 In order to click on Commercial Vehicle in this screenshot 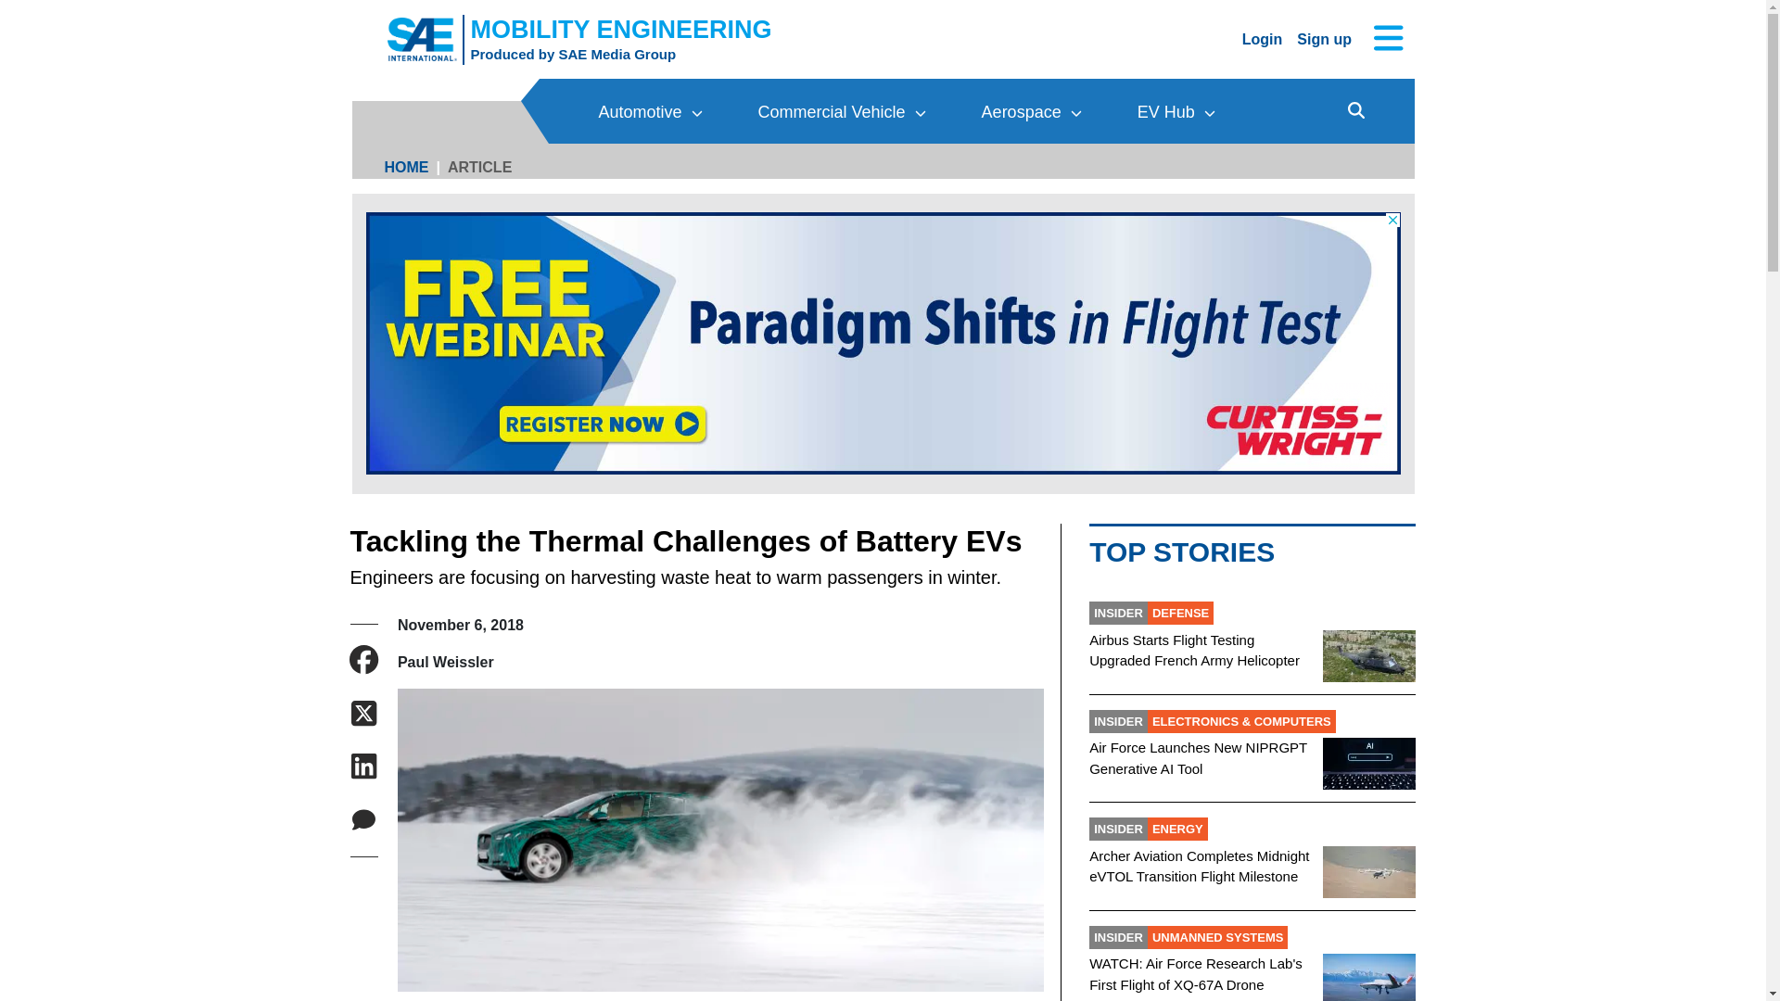, I will do `click(573, 54)`.